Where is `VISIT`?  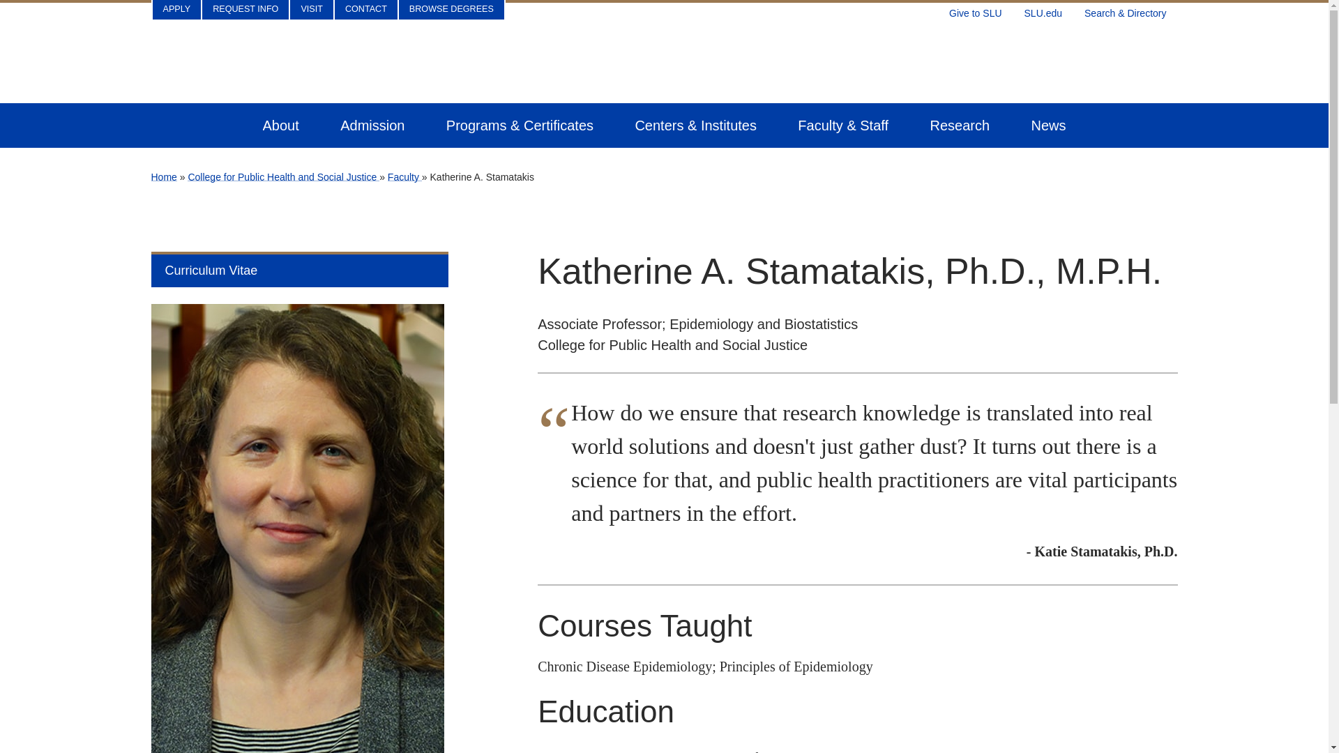
VISIT is located at coordinates (312, 10).